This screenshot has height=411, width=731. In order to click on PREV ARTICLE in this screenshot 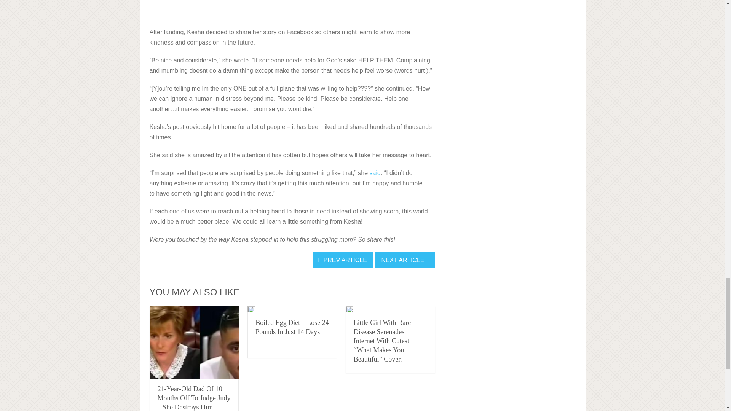, I will do `click(343, 260)`.